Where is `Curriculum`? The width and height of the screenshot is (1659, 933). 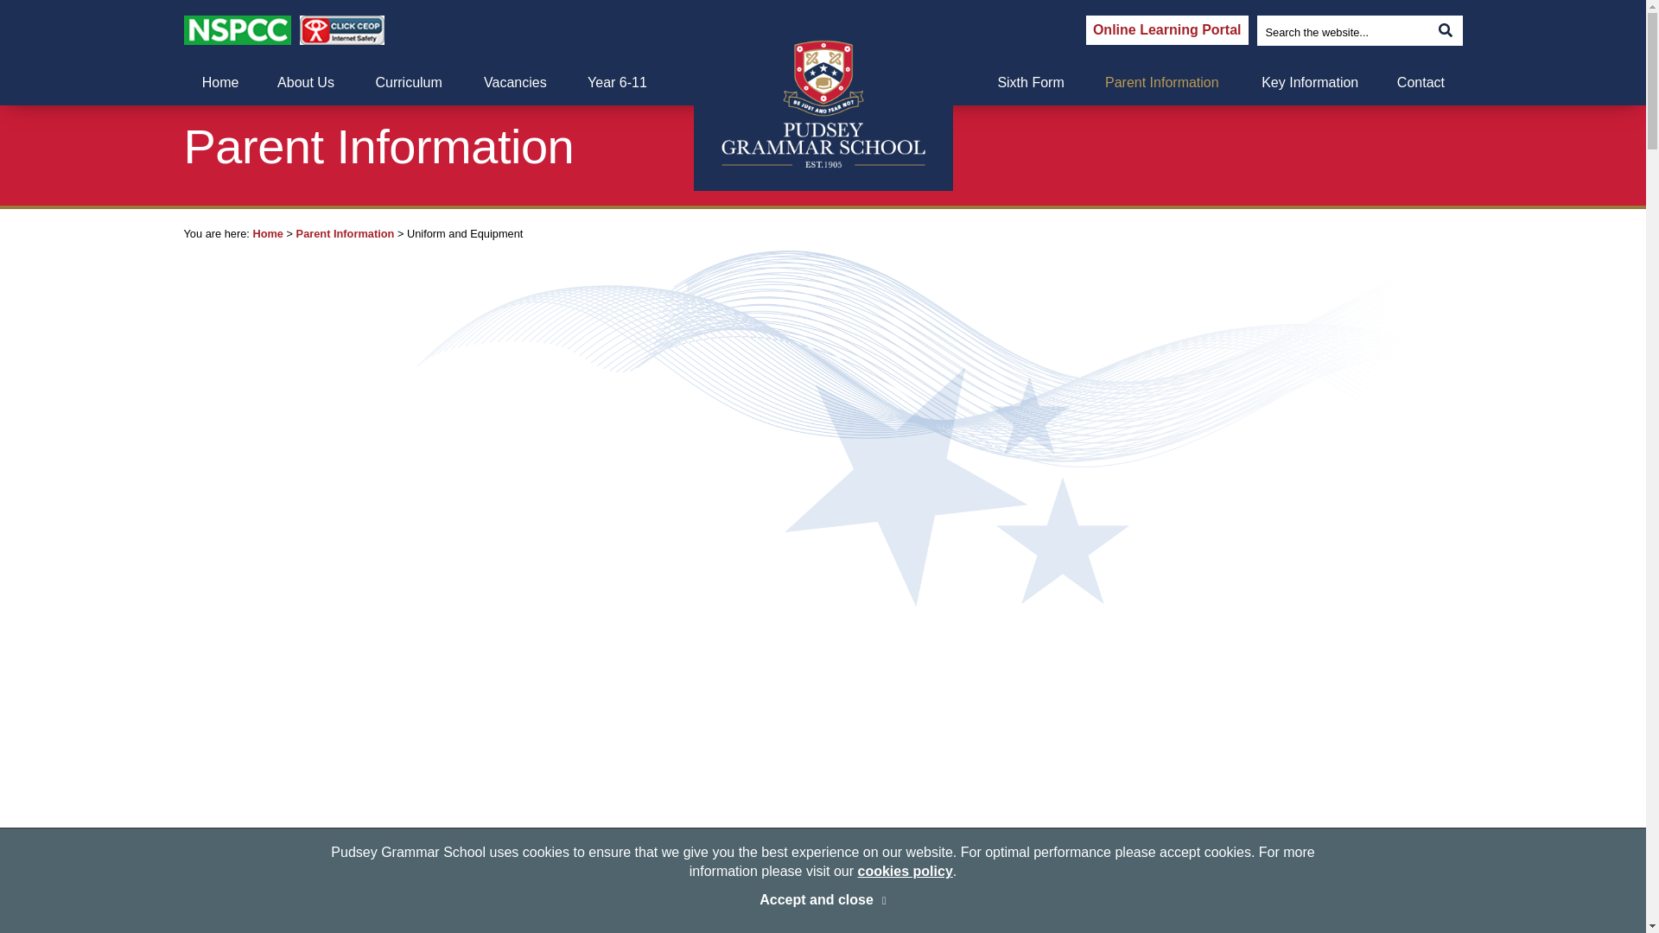
Curriculum is located at coordinates (408, 83).